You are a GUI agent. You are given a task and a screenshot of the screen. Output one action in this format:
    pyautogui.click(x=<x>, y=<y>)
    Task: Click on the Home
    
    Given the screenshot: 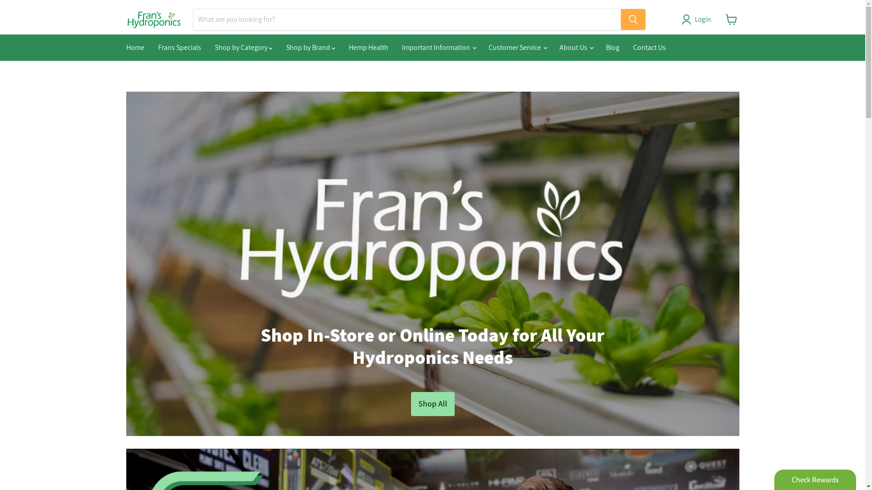 What is the action you would take?
    pyautogui.click(x=135, y=48)
    